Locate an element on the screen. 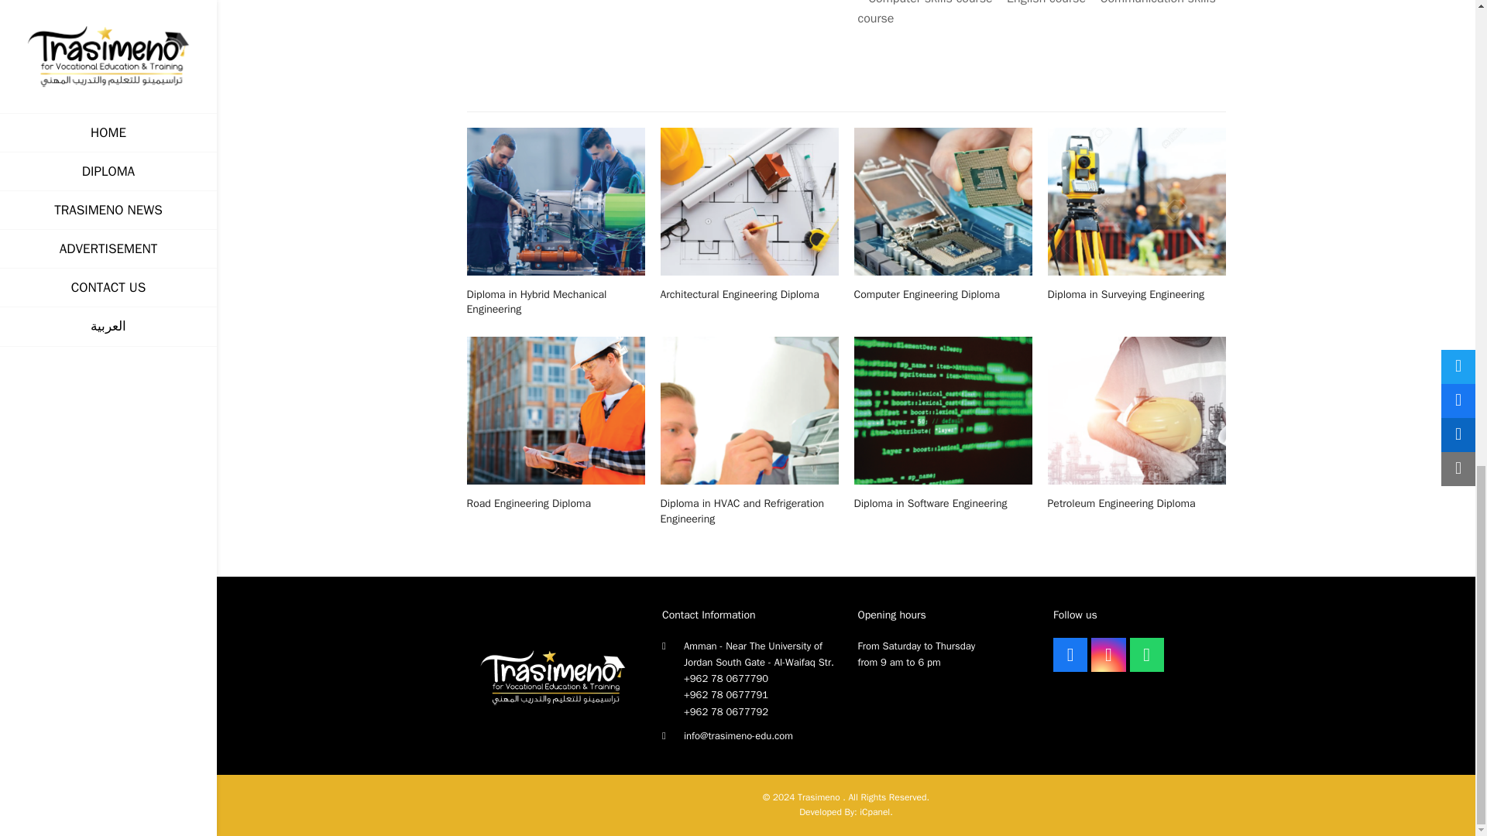 The height and width of the screenshot is (836, 1487). Computer Engineering Diploma is located at coordinates (926, 294).